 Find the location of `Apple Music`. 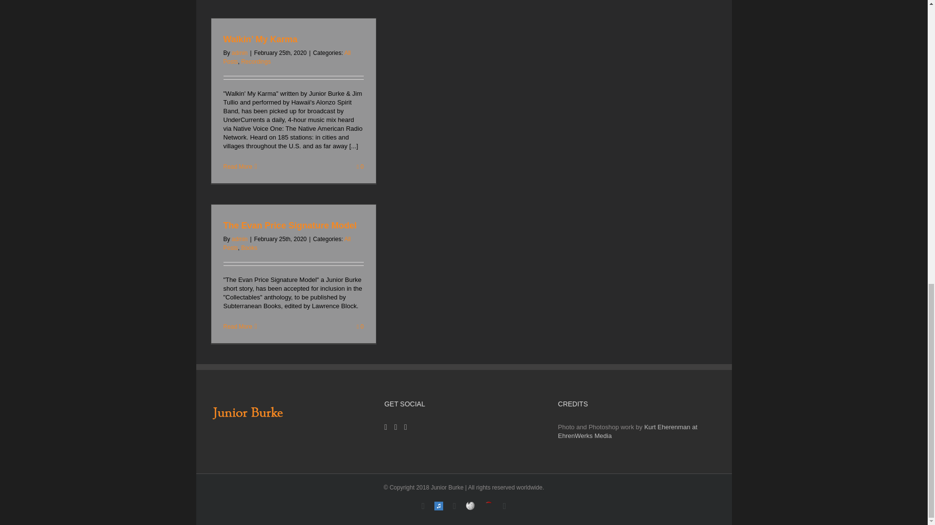

Apple Music is located at coordinates (439, 504).